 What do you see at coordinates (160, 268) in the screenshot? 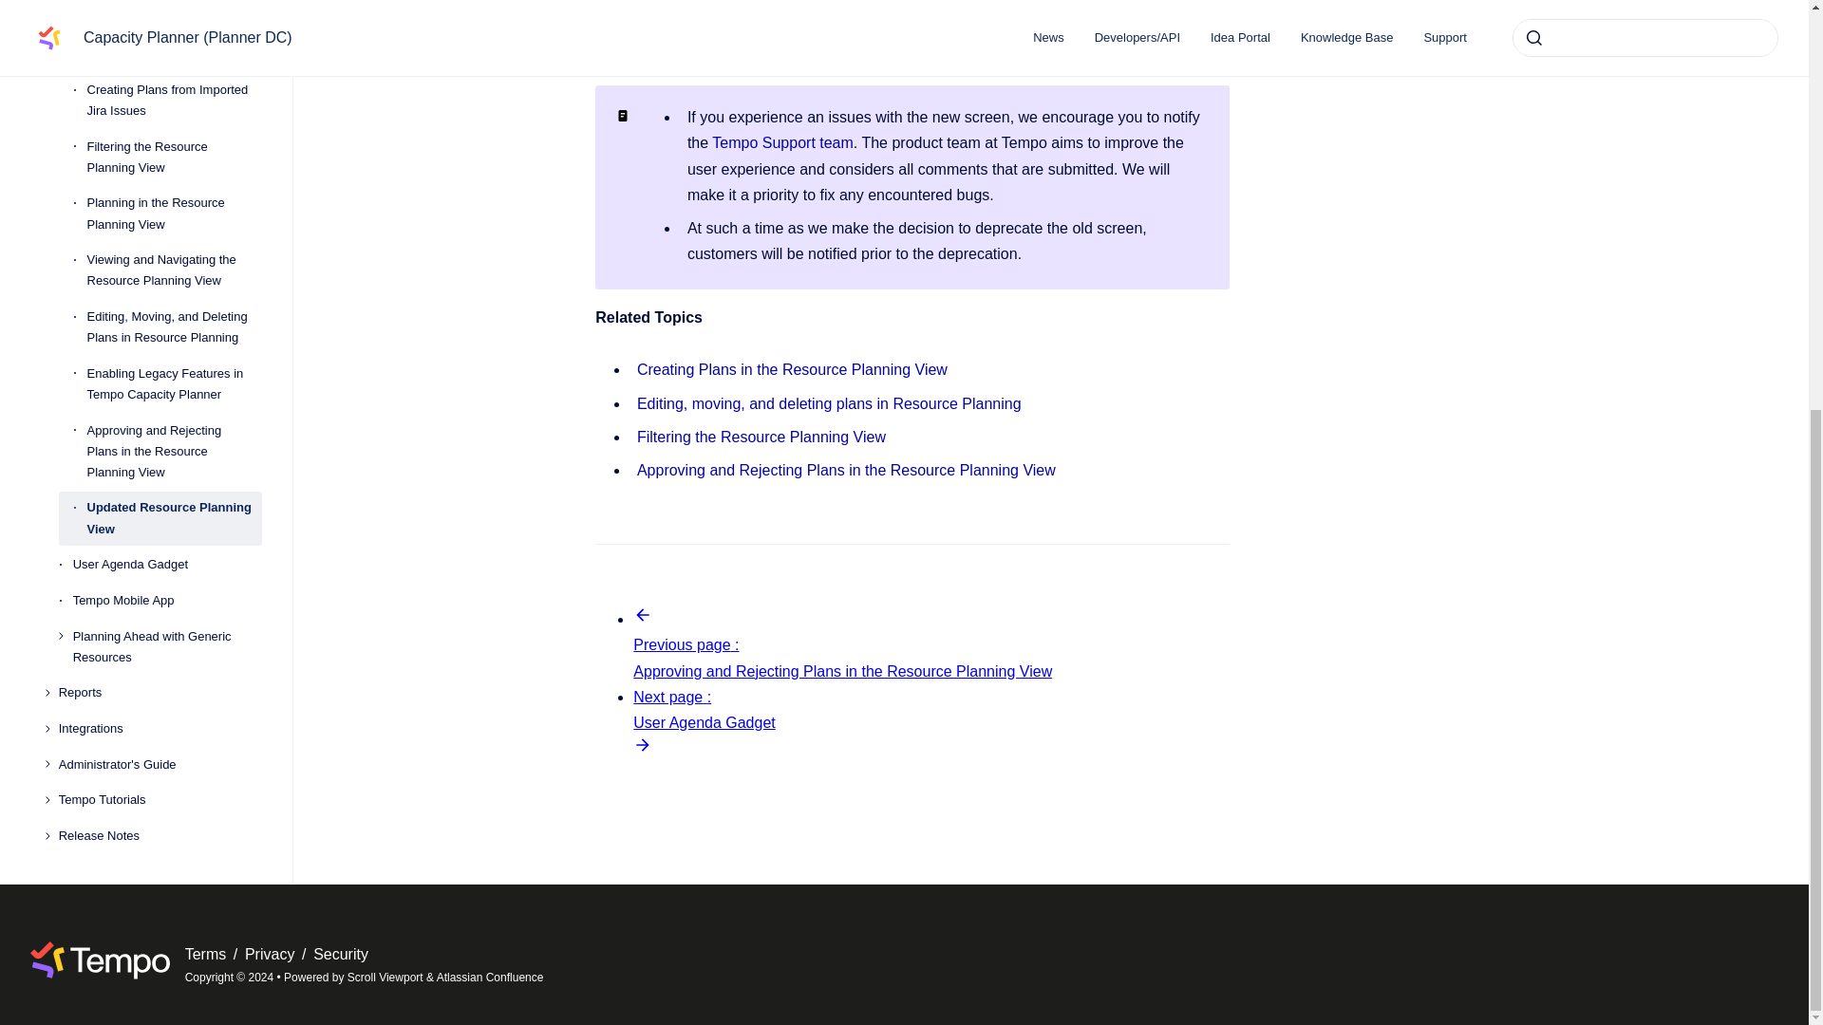
I see `Tempo Tutorials` at bounding box center [160, 268].